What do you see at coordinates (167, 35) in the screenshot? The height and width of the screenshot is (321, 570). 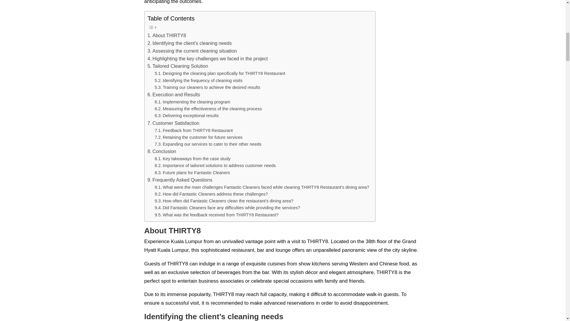 I see `About THIRTY8` at bounding box center [167, 35].